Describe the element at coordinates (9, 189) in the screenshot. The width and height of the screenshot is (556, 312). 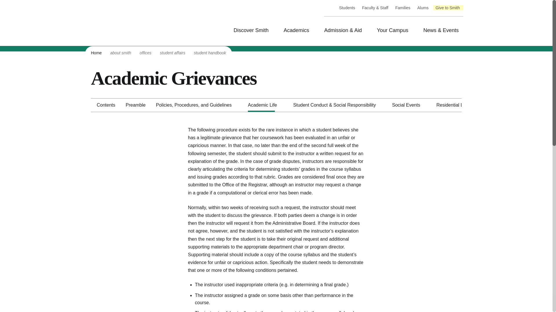
I see `Menu` at that location.